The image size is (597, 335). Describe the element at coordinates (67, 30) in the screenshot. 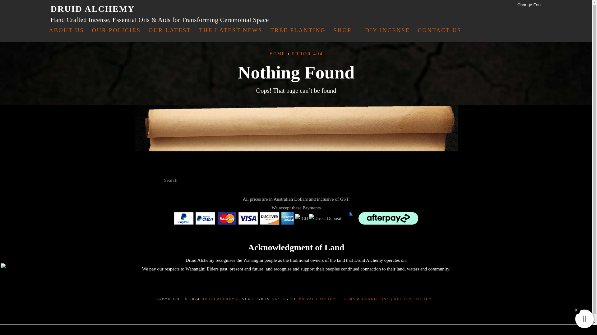

I see `ABOUT US` at that location.